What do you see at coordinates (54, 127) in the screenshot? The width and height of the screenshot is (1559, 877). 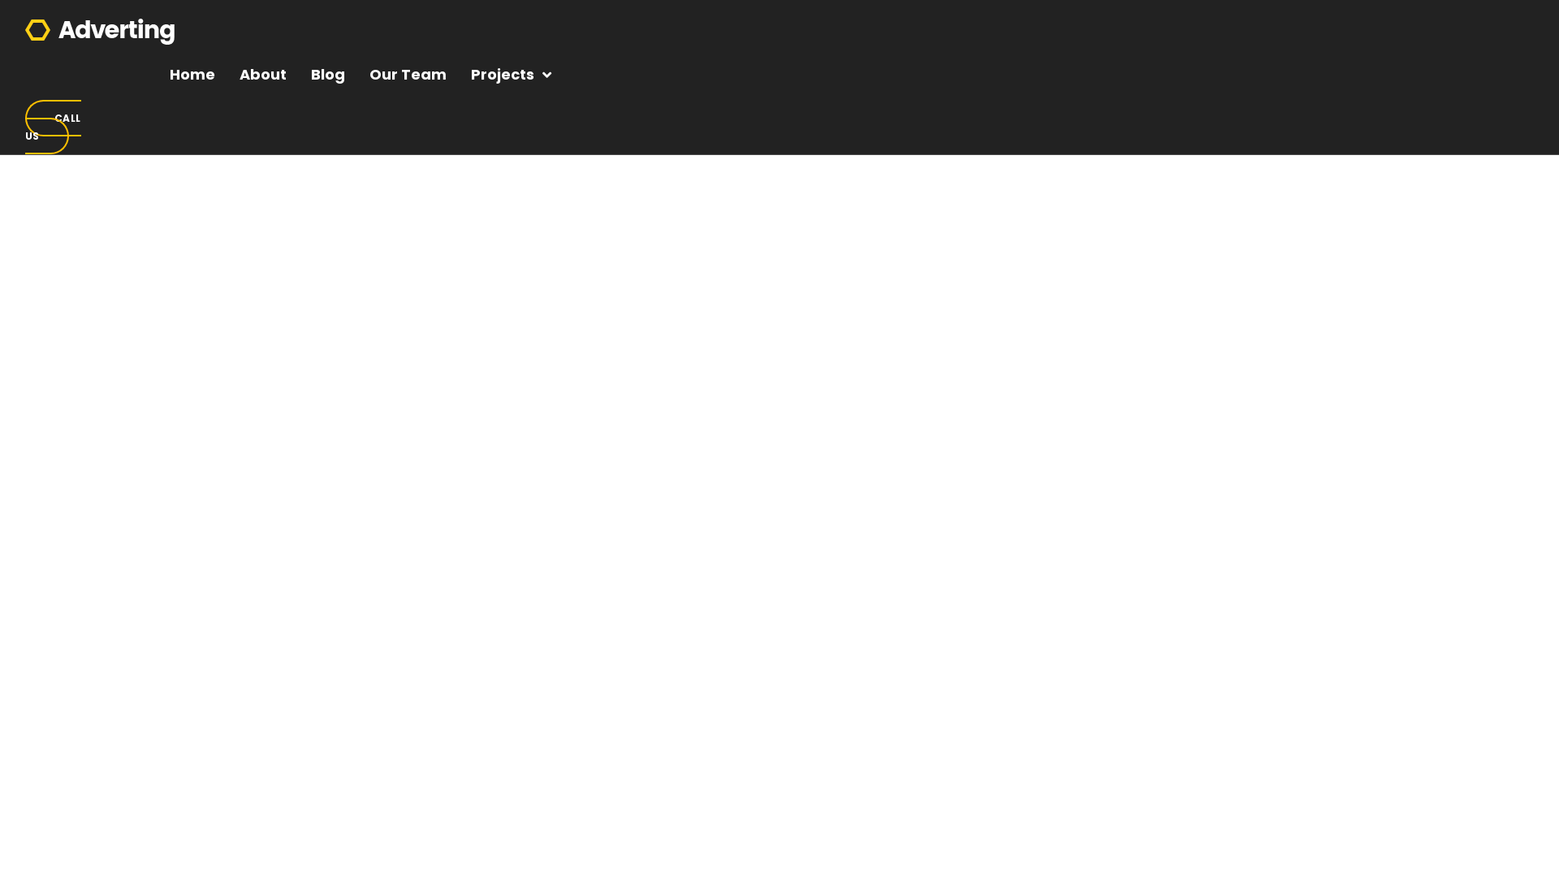 I see `CALL US` at bounding box center [54, 127].